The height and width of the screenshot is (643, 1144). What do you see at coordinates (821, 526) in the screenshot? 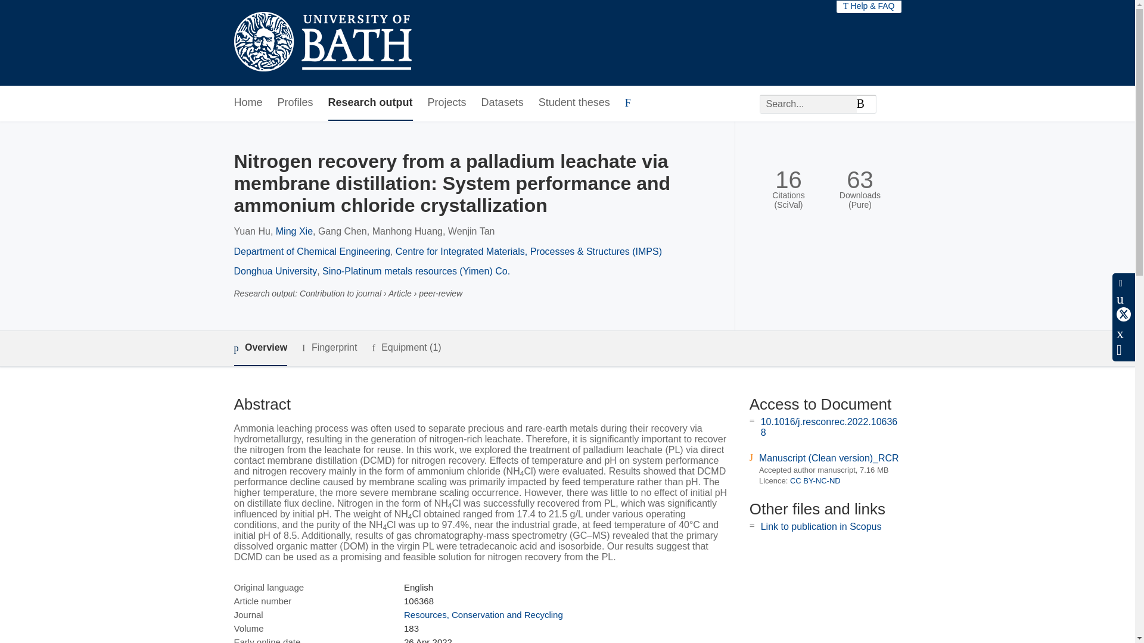
I see `Link to publication in Scopus` at bounding box center [821, 526].